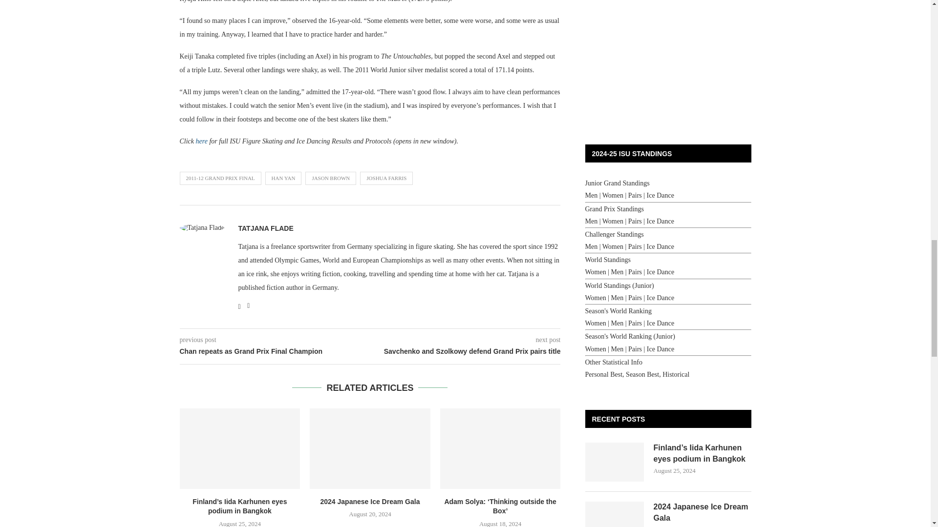 This screenshot has height=527, width=938. I want to click on 2011-12 Grand Prix Final of Figure Skating results, so click(201, 141).